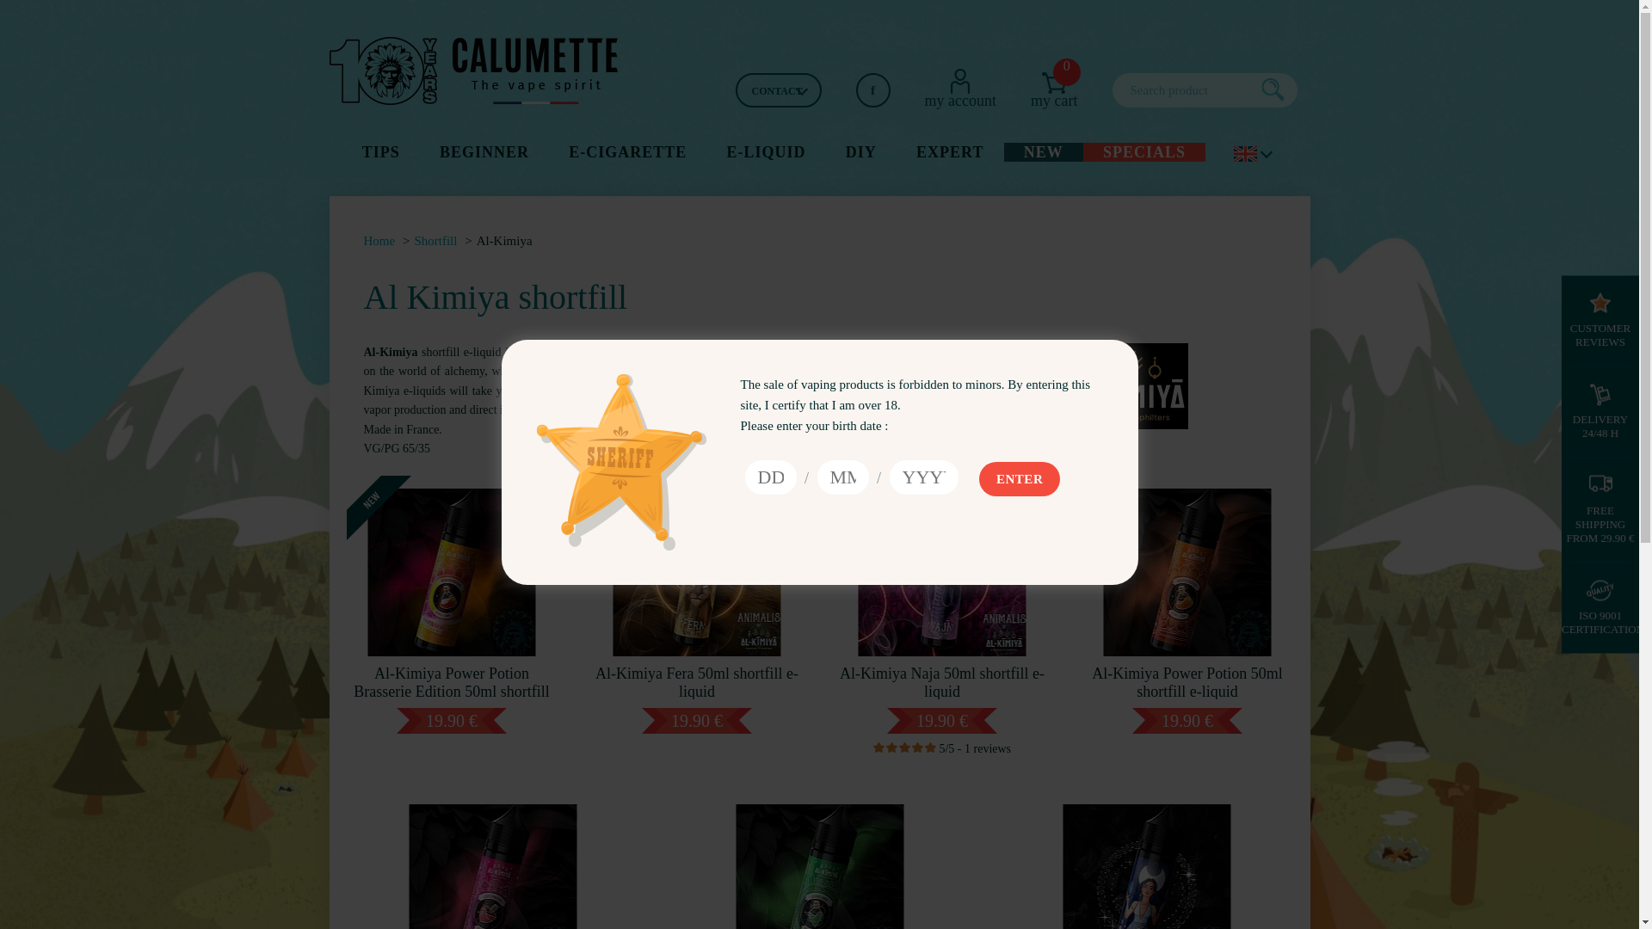 The image size is (1652, 929). I want to click on CONTACT, so click(778, 90).